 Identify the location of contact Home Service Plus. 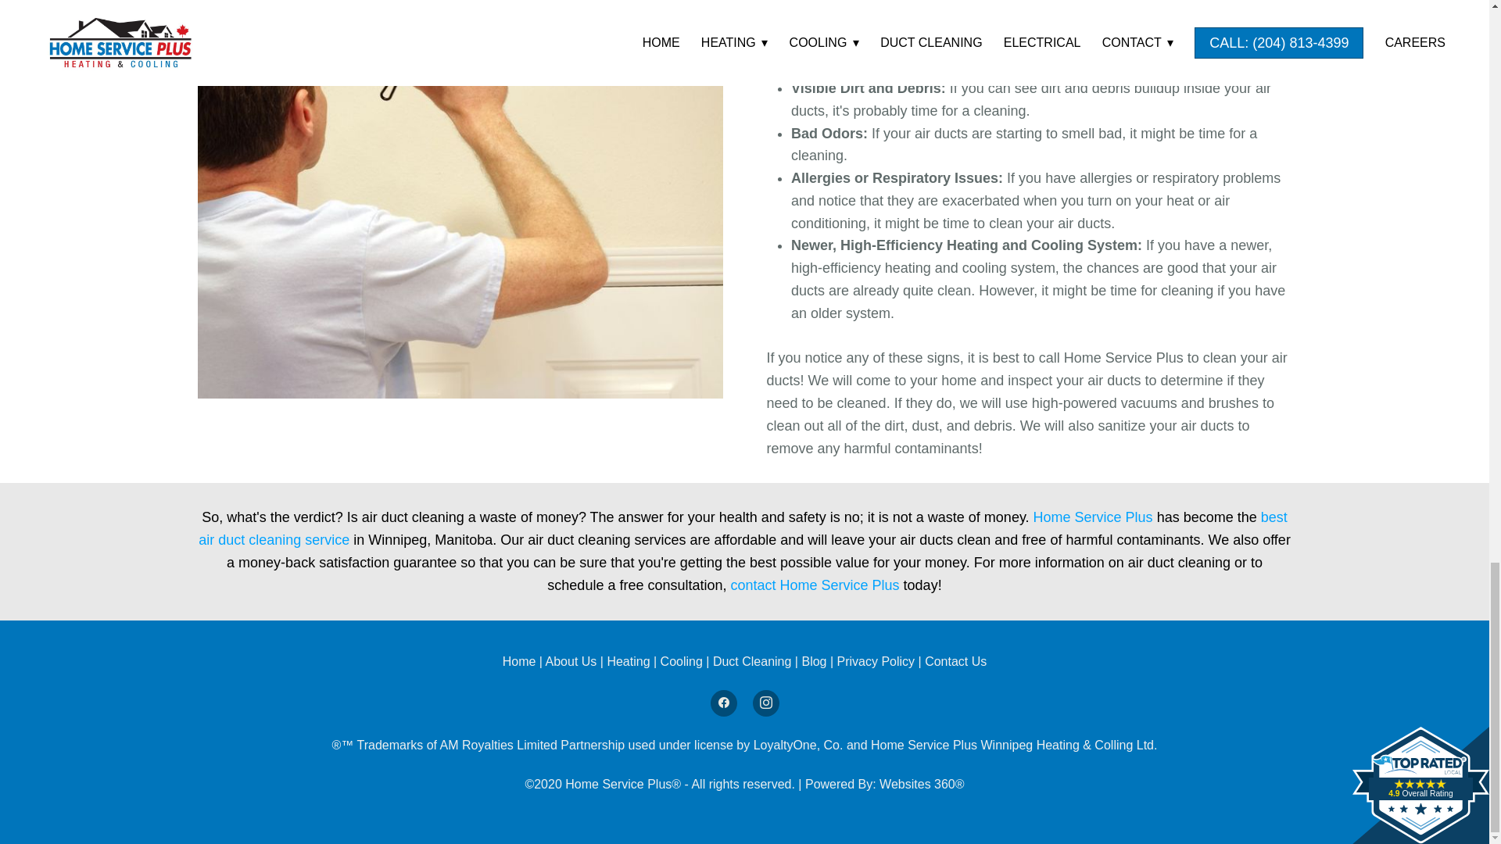
(816, 585).